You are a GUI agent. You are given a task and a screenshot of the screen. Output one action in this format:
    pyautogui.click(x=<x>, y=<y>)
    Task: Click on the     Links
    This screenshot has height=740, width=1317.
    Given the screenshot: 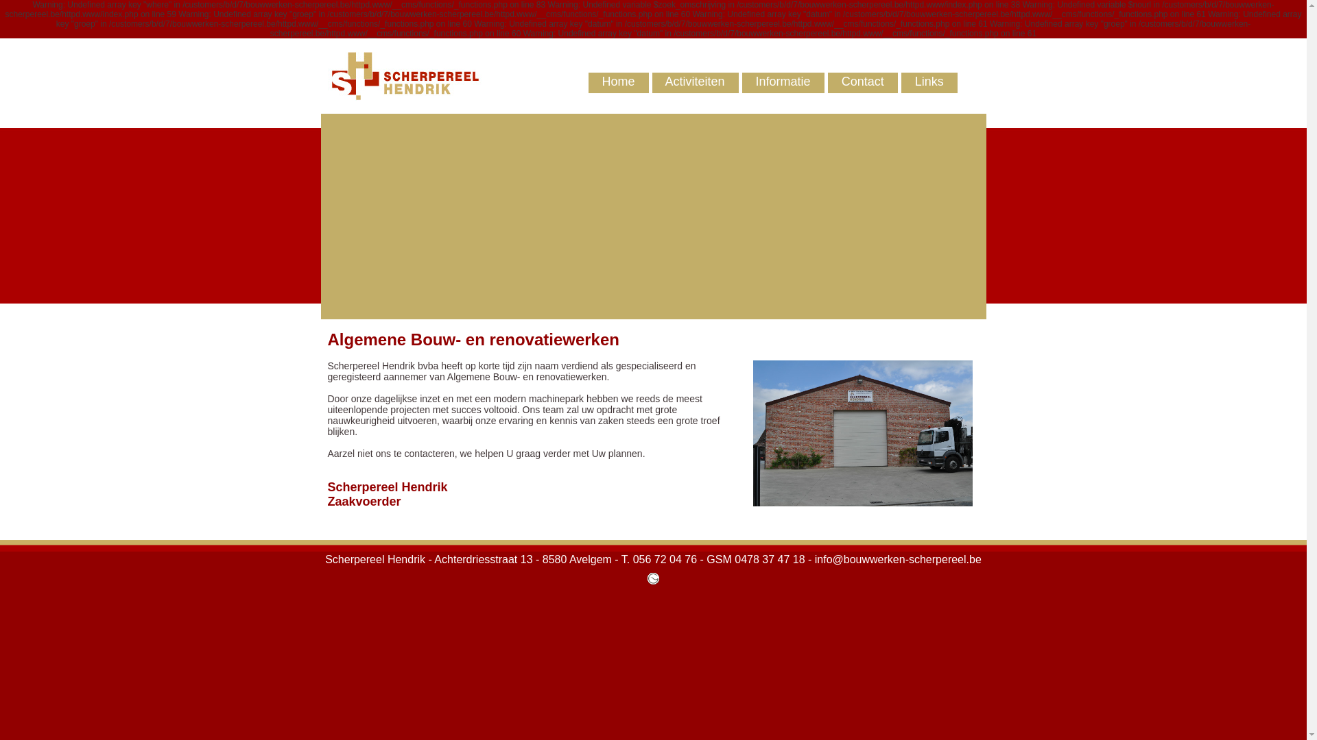 What is the action you would take?
    pyautogui.click(x=923, y=82)
    